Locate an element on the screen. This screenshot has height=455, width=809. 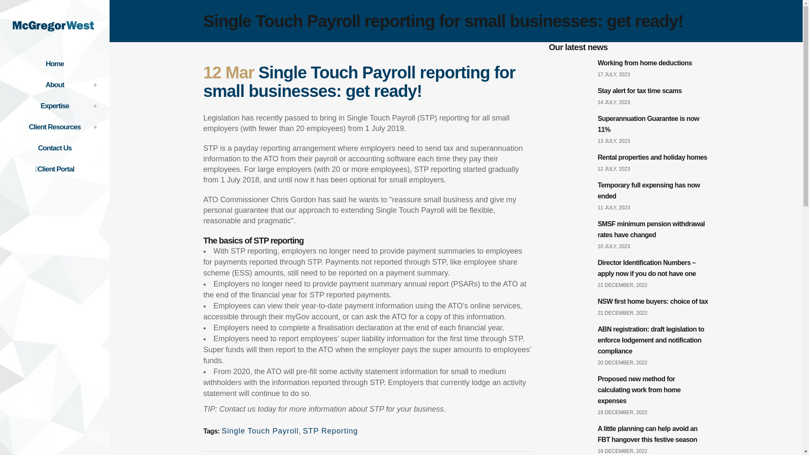
About is located at coordinates (55, 85).